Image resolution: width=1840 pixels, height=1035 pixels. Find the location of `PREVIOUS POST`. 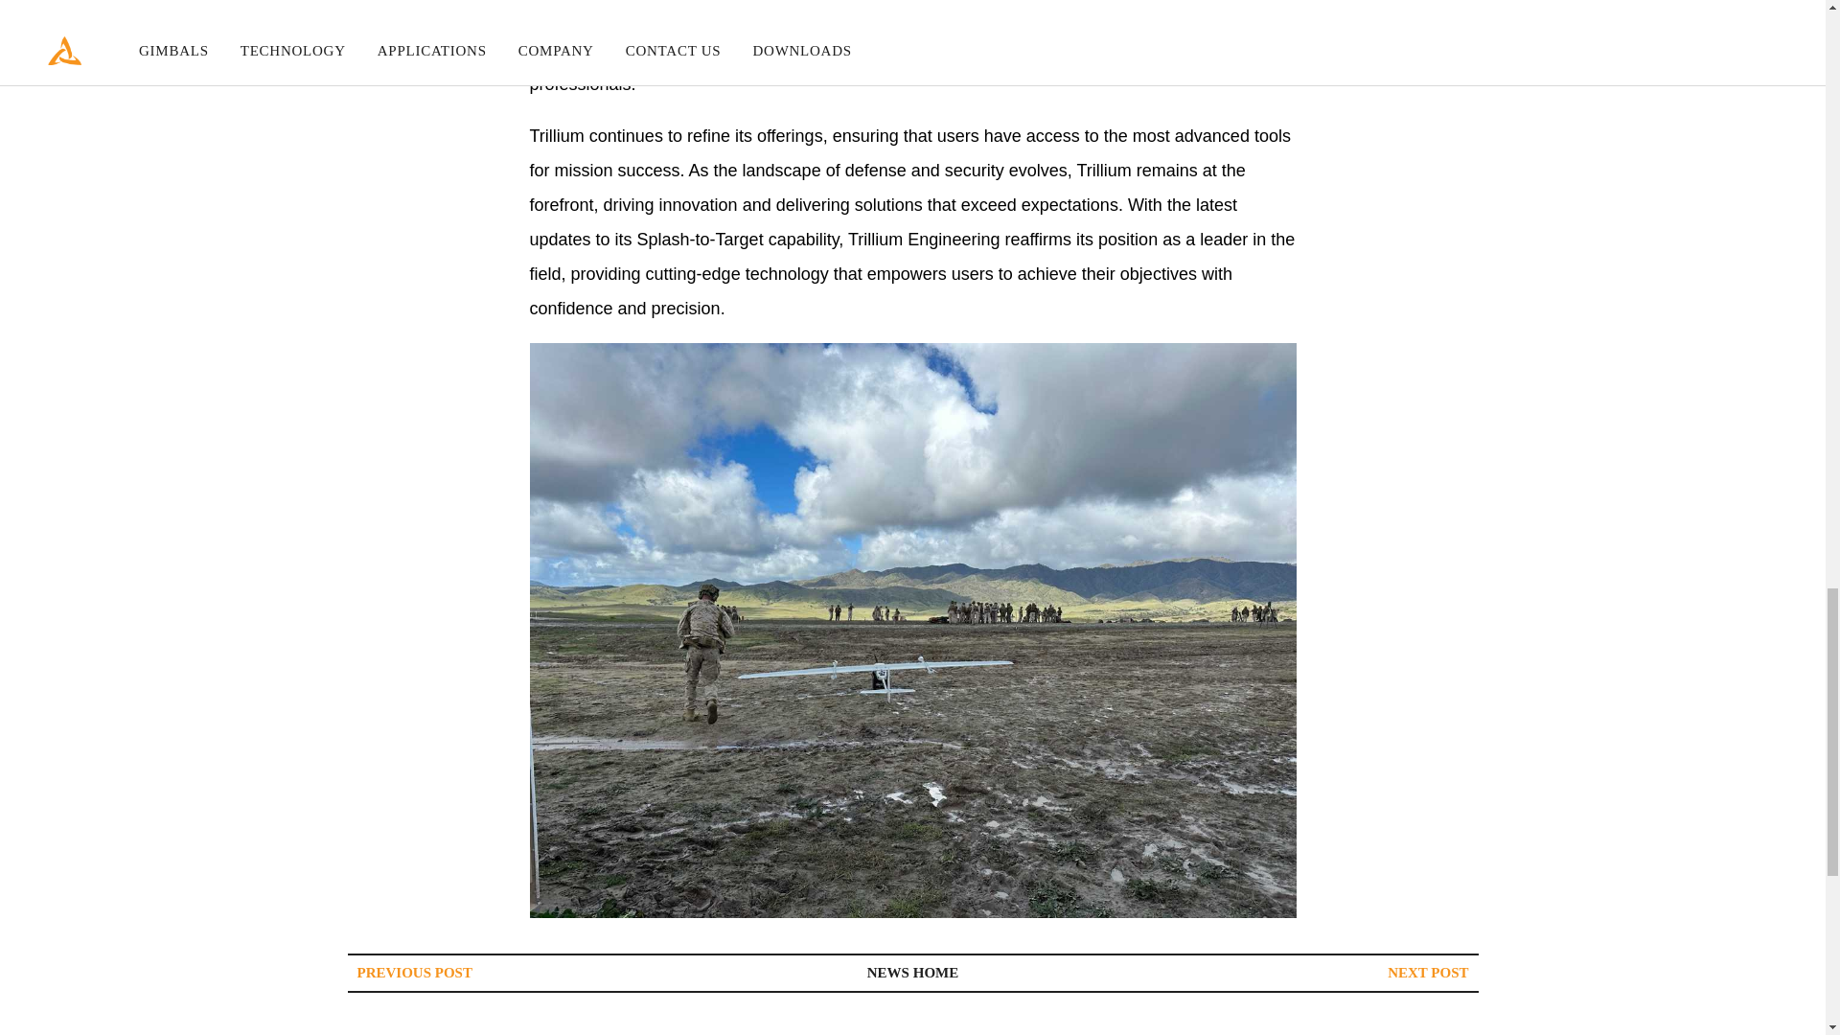

PREVIOUS POST is located at coordinates (414, 972).